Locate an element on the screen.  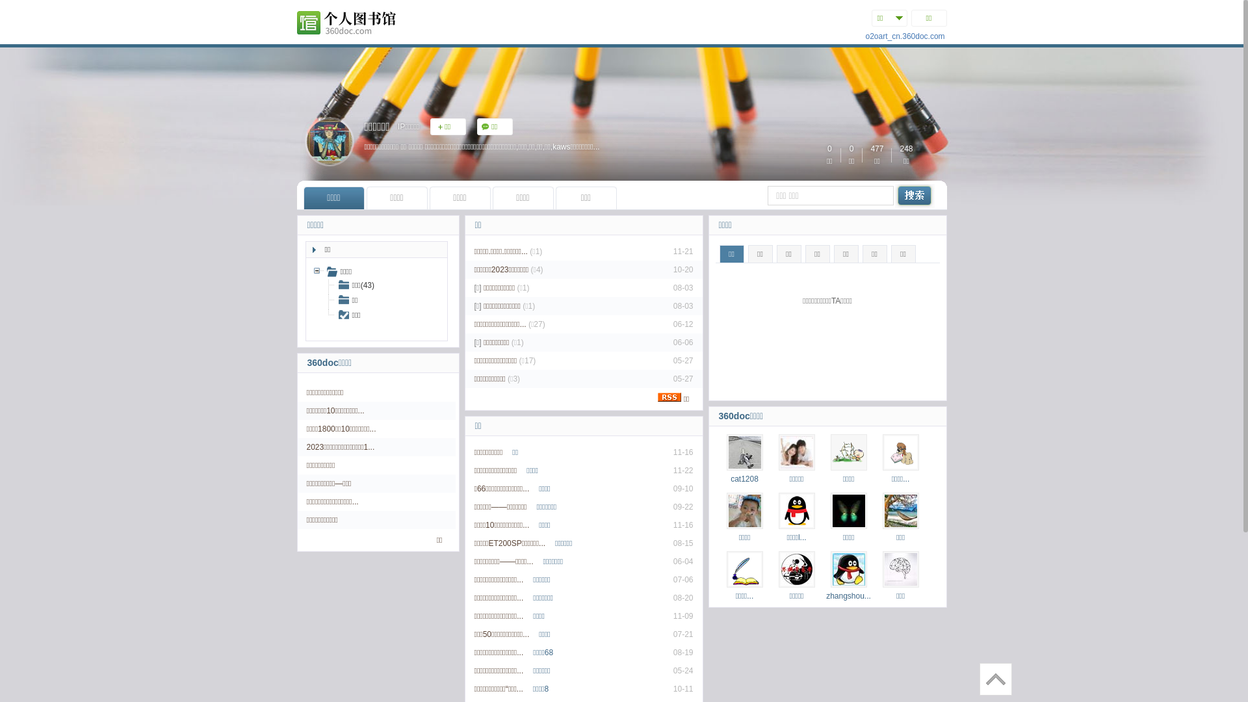
cat1208 is located at coordinates (745, 479).